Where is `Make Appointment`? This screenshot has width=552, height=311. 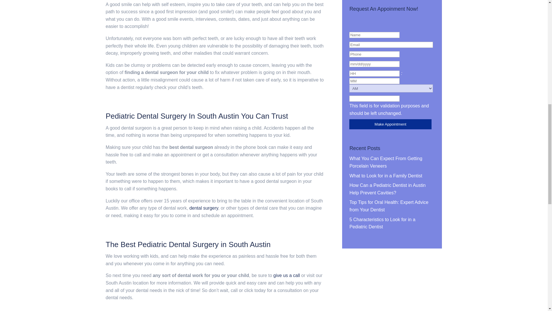 Make Appointment is located at coordinates (390, 124).